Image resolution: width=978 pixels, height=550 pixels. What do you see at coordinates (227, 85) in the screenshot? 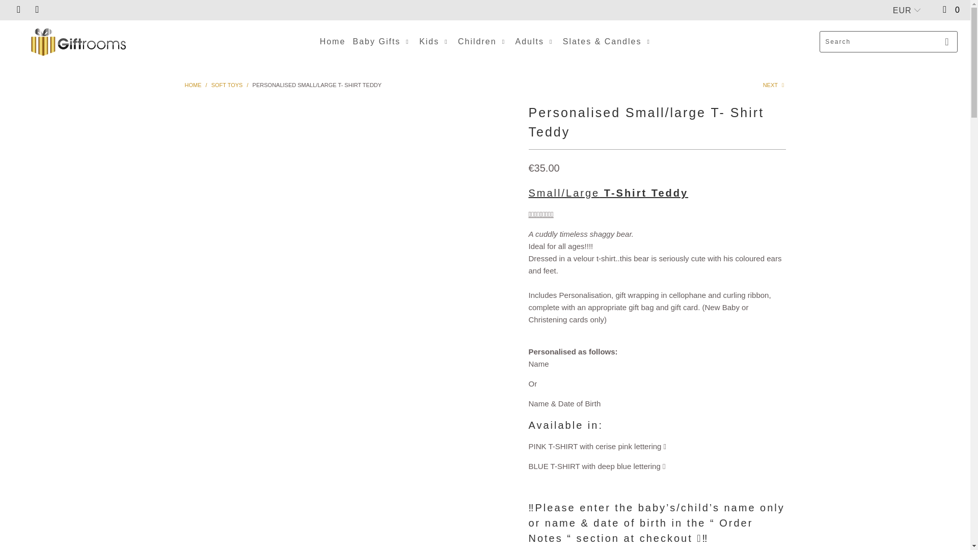
I see `Soft Toys` at bounding box center [227, 85].